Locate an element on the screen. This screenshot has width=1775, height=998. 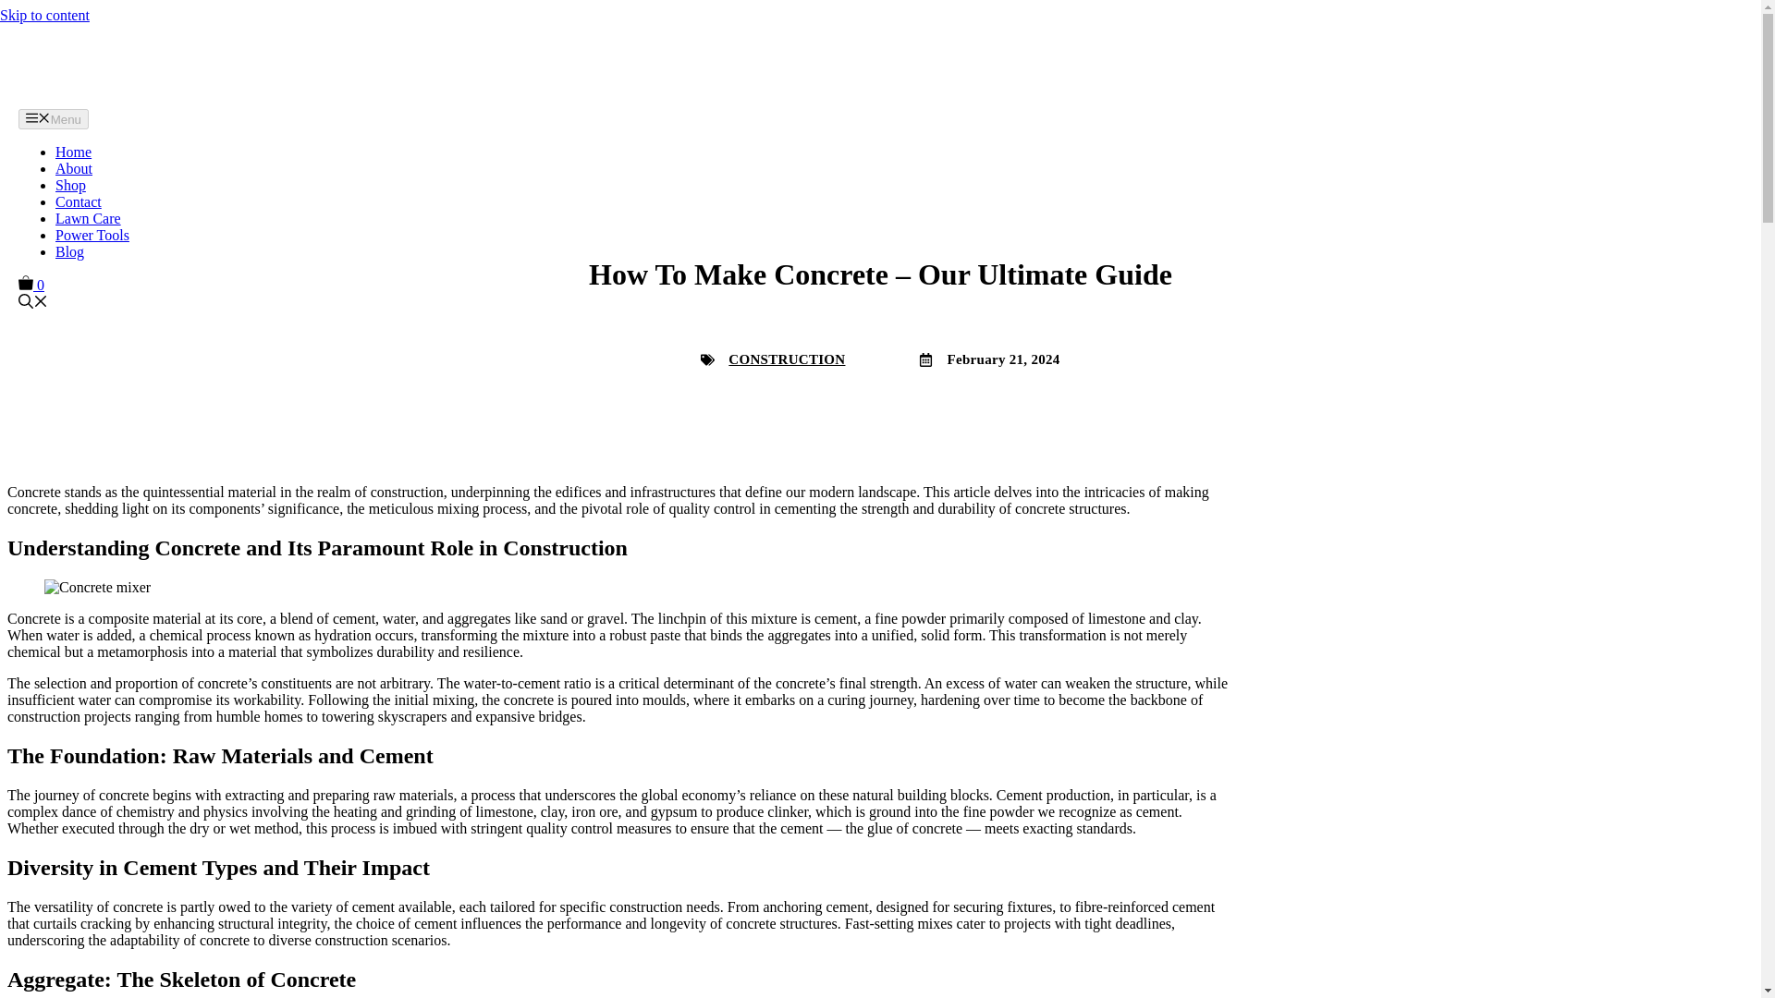
Skip to content is located at coordinates (44, 15).